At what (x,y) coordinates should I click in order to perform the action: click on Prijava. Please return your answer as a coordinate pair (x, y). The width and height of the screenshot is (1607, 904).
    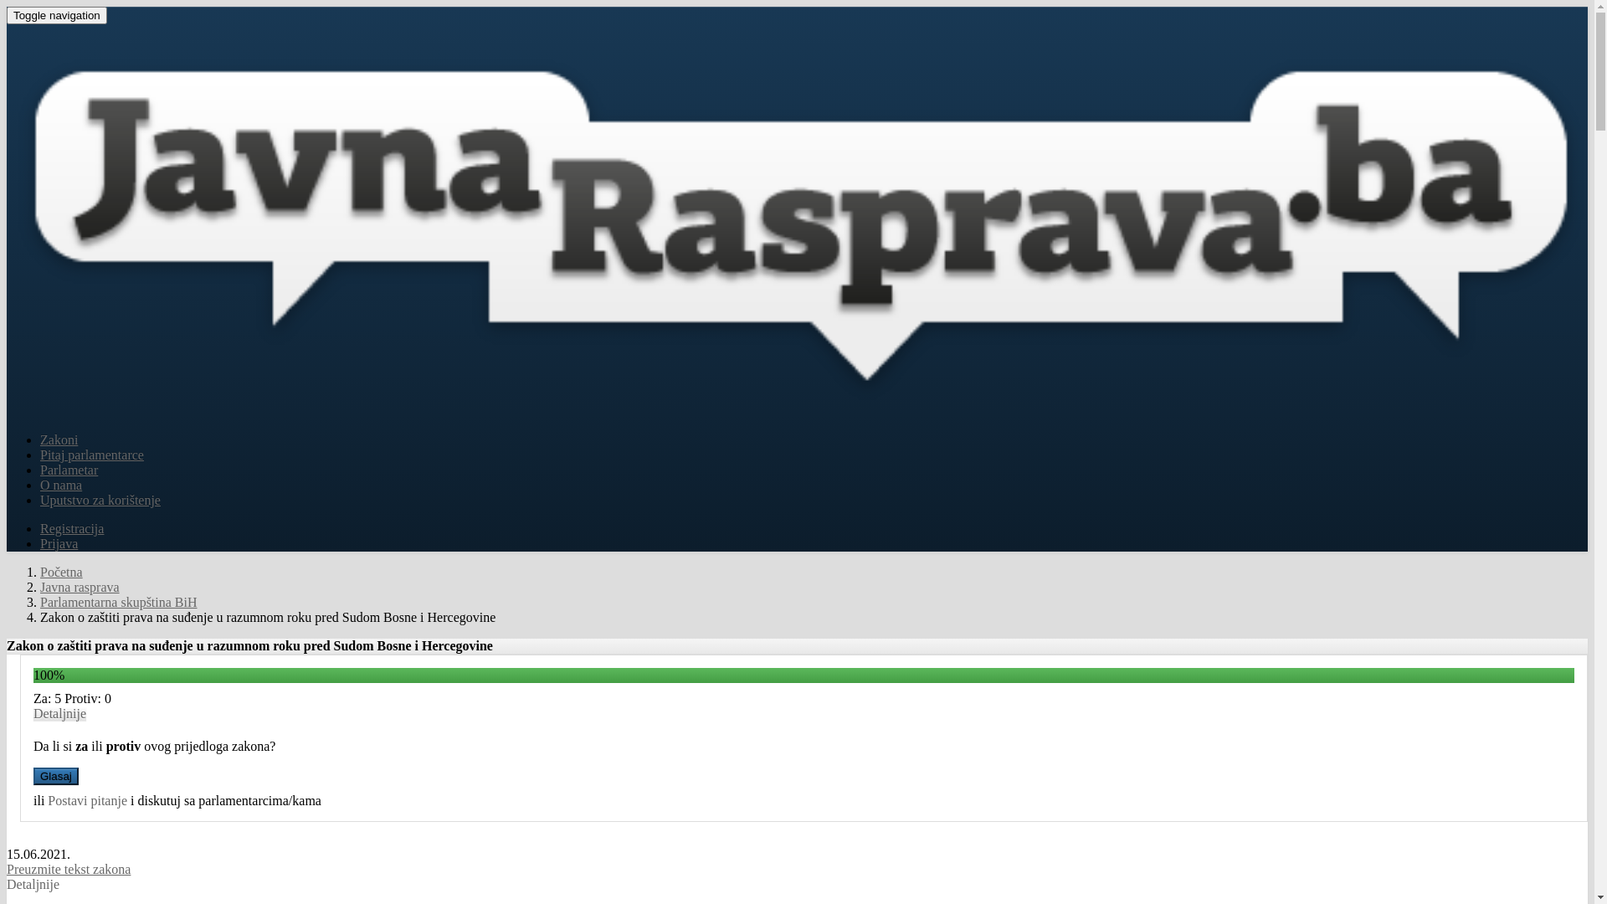
    Looking at the image, I should click on (59, 544).